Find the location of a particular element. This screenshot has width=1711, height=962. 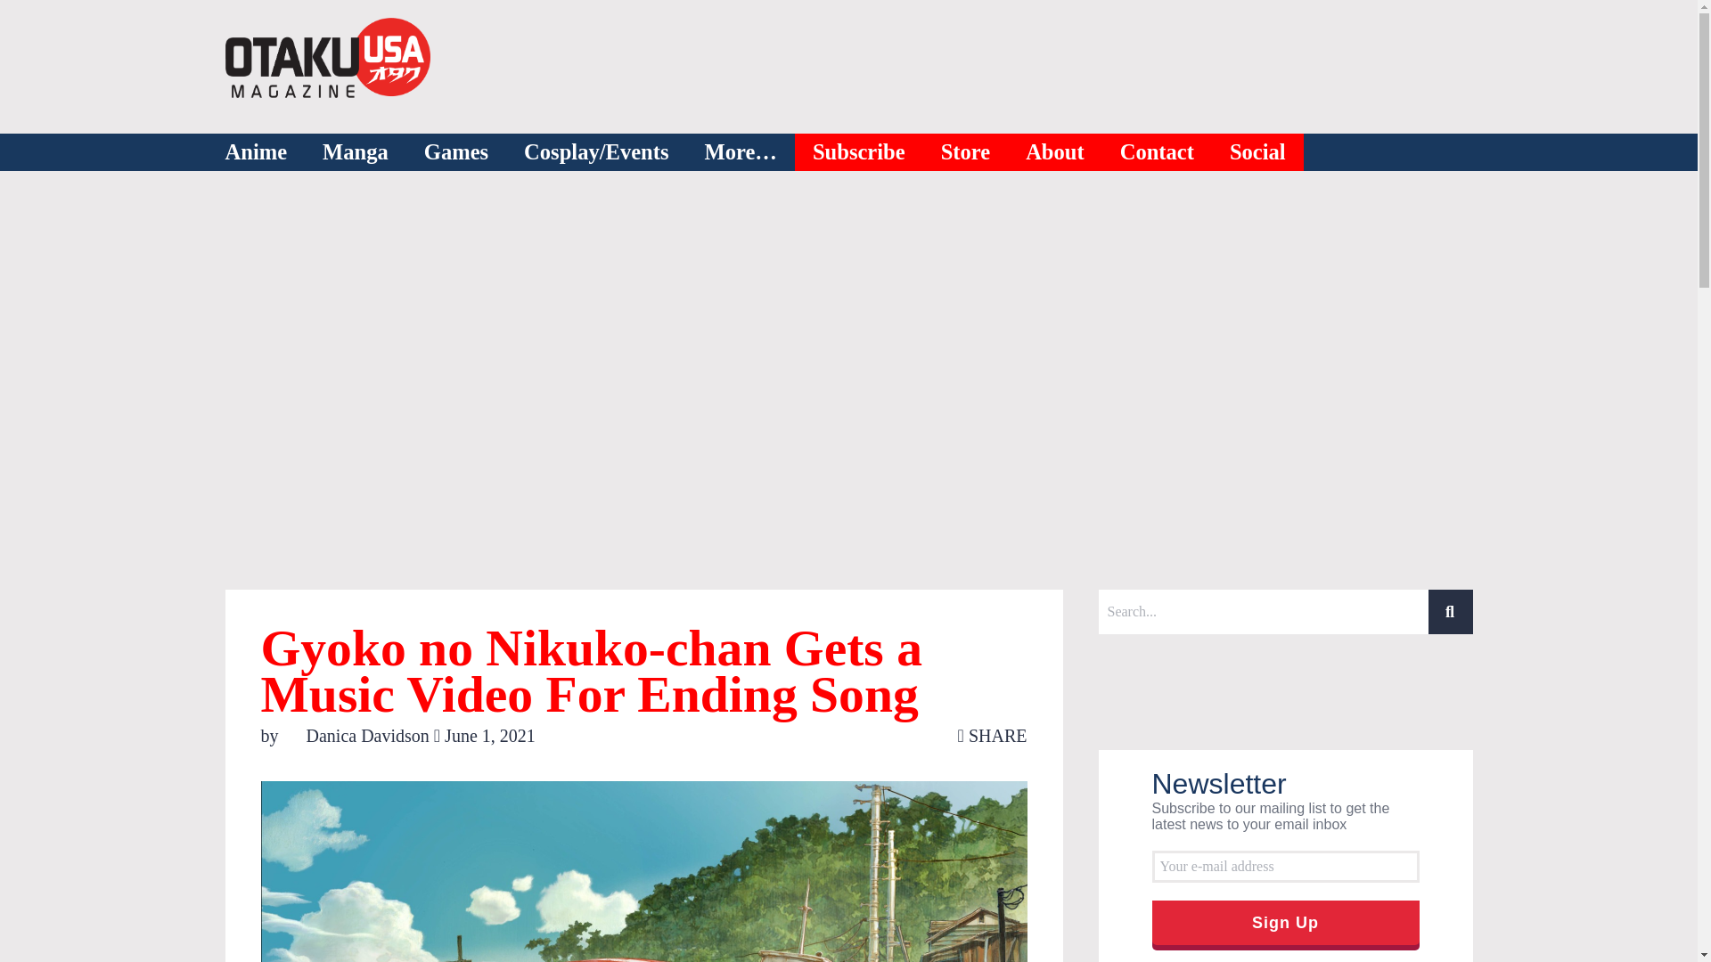

SHARE is located at coordinates (993, 736).